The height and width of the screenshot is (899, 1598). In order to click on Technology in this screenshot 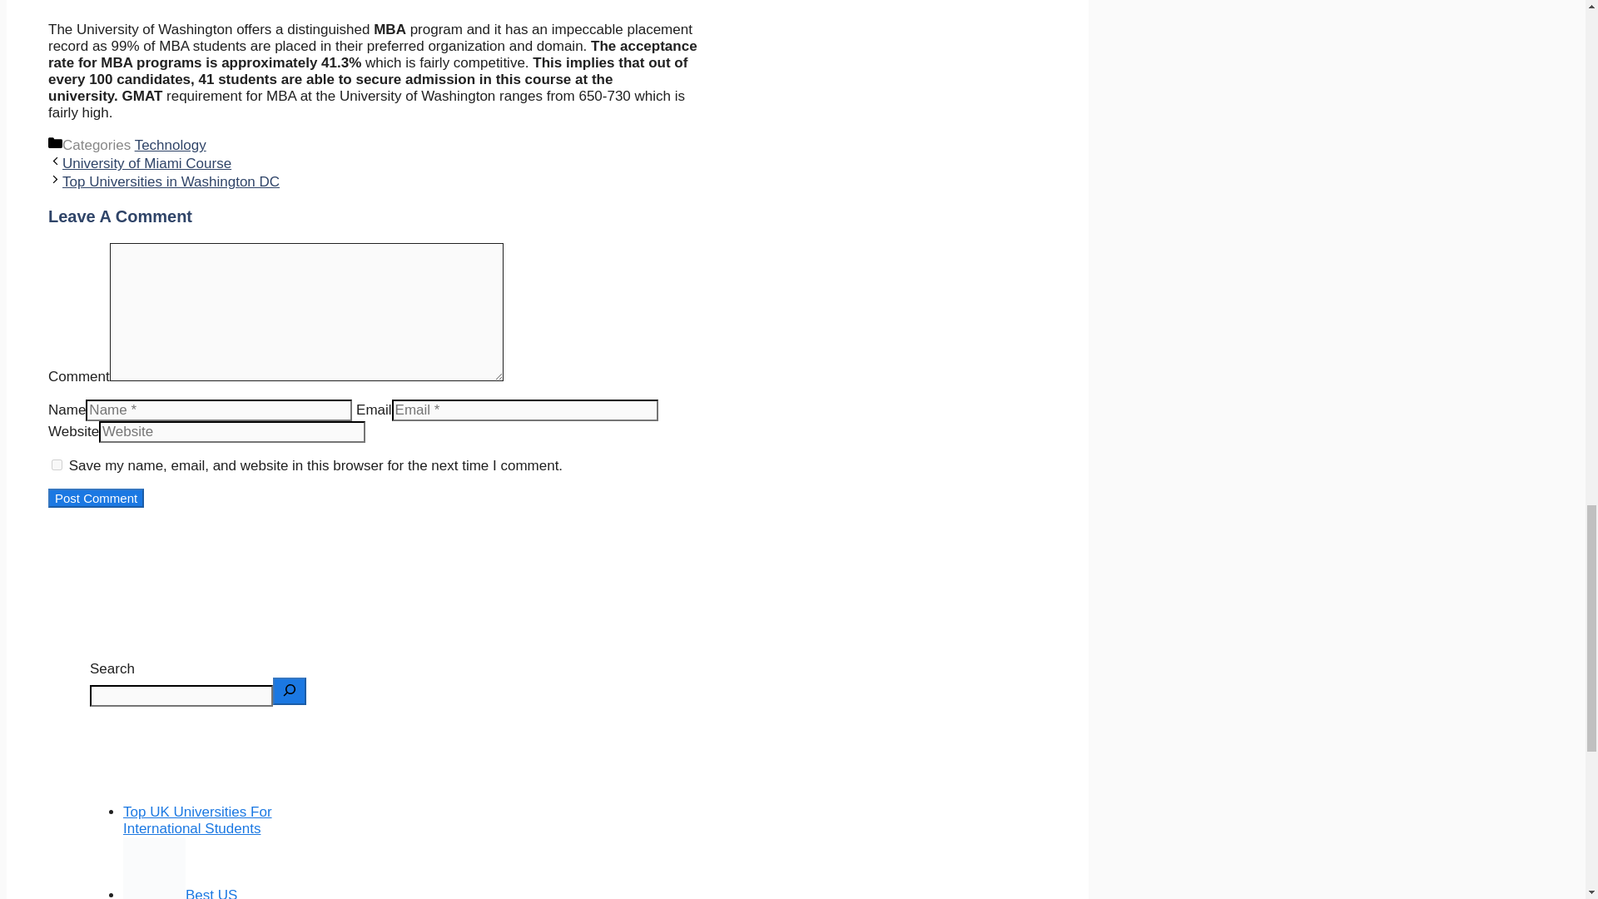, I will do `click(170, 145)`.